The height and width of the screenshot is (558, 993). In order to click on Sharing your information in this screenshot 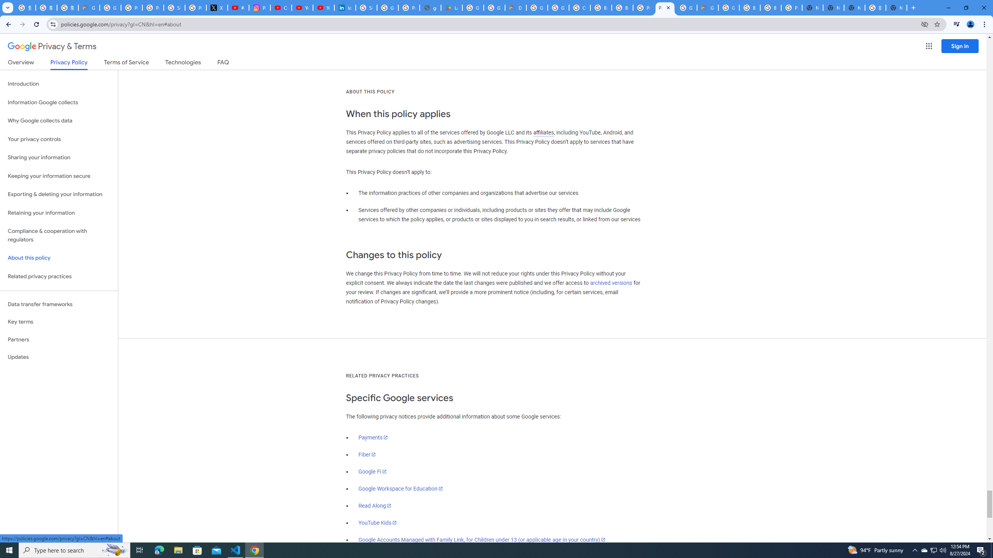, I will do `click(59, 157)`.